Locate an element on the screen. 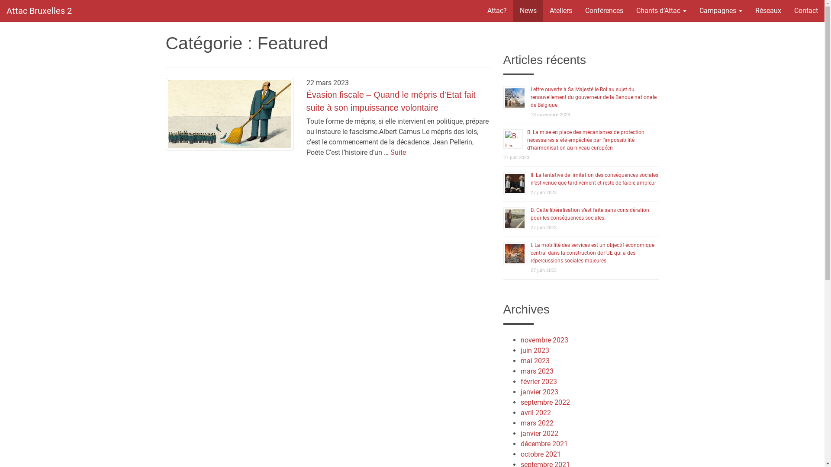  News is located at coordinates (528, 11).